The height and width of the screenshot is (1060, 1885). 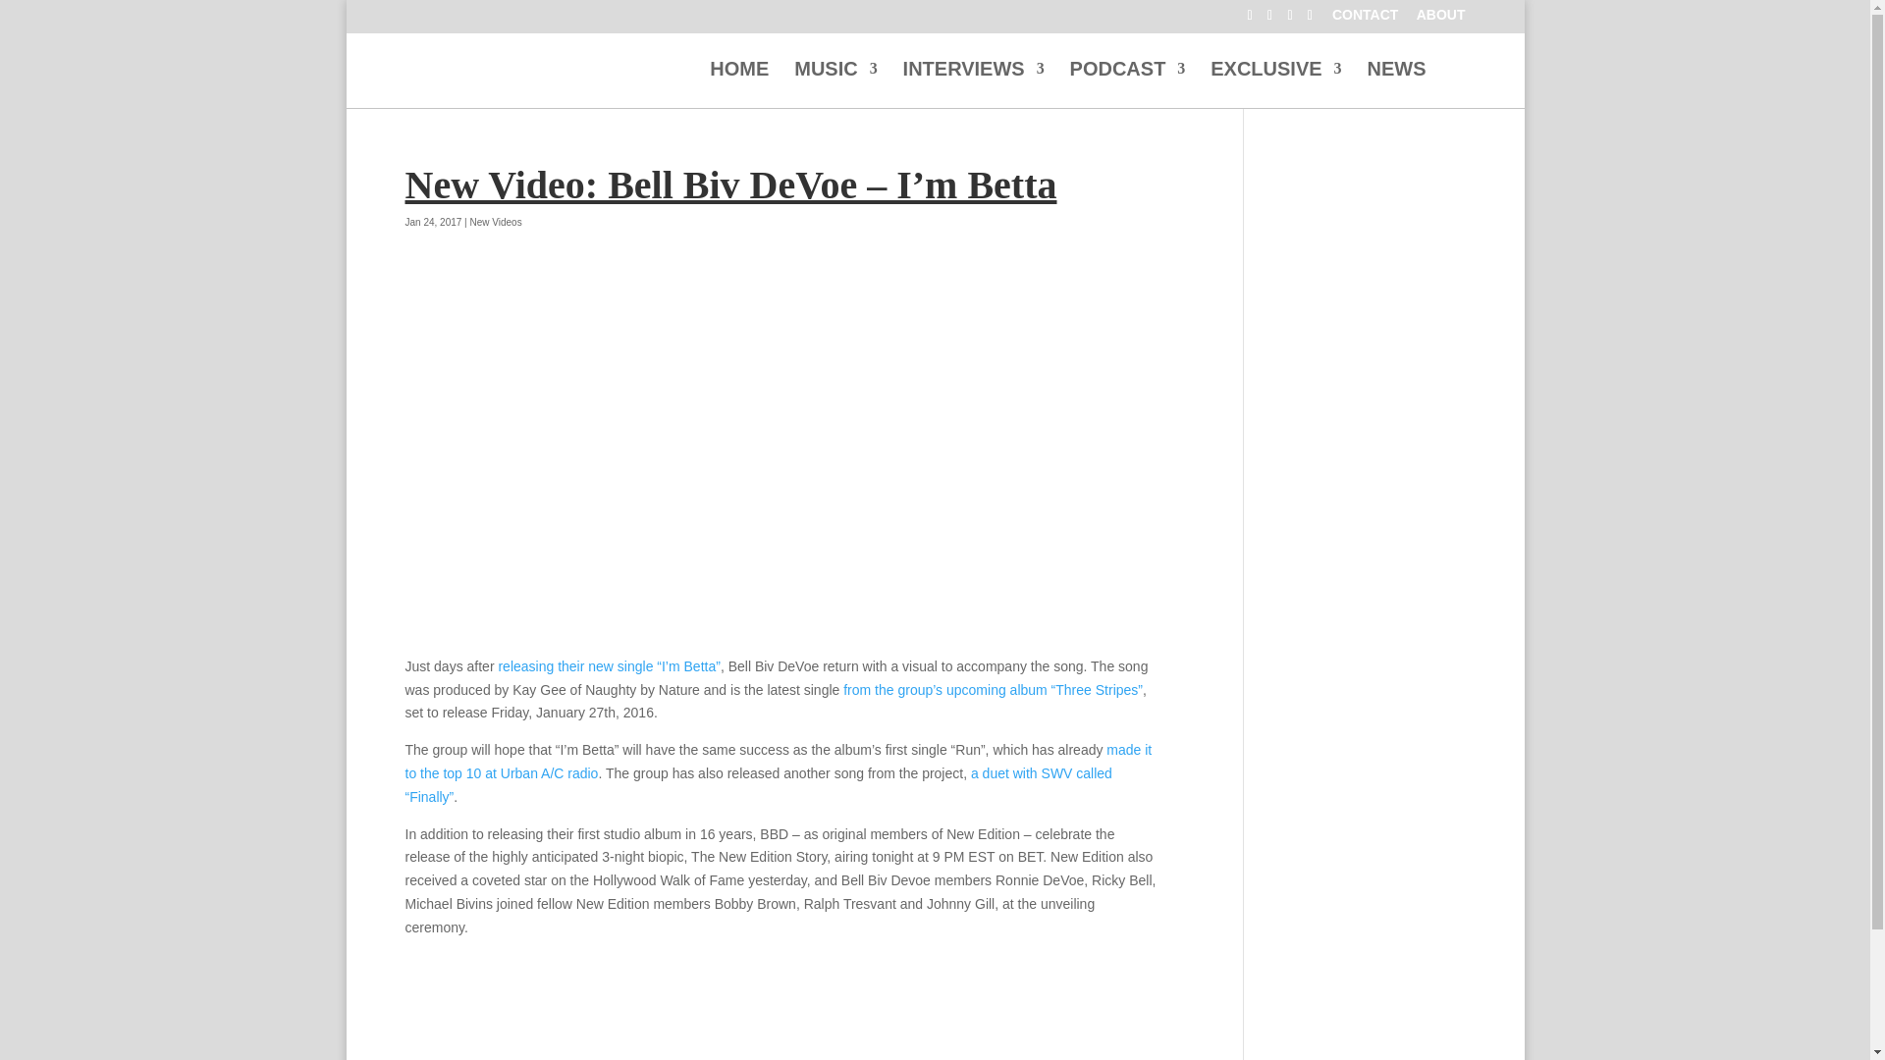 What do you see at coordinates (835, 84) in the screenshot?
I see `MUSIC` at bounding box center [835, 84].